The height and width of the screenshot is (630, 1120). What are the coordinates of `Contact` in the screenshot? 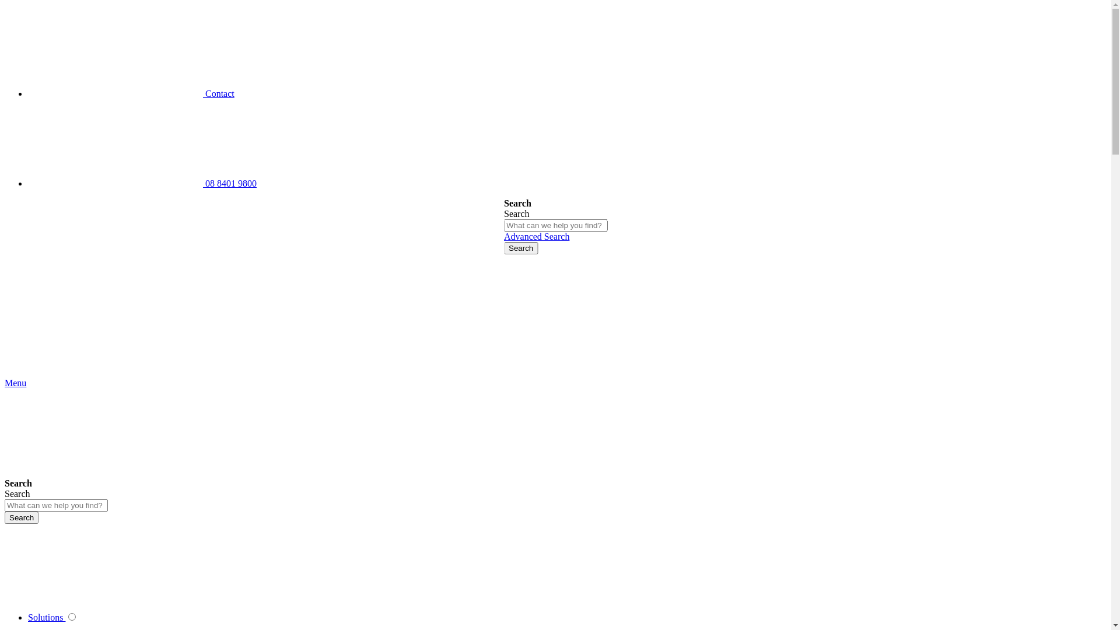 It's located at (131, 93).